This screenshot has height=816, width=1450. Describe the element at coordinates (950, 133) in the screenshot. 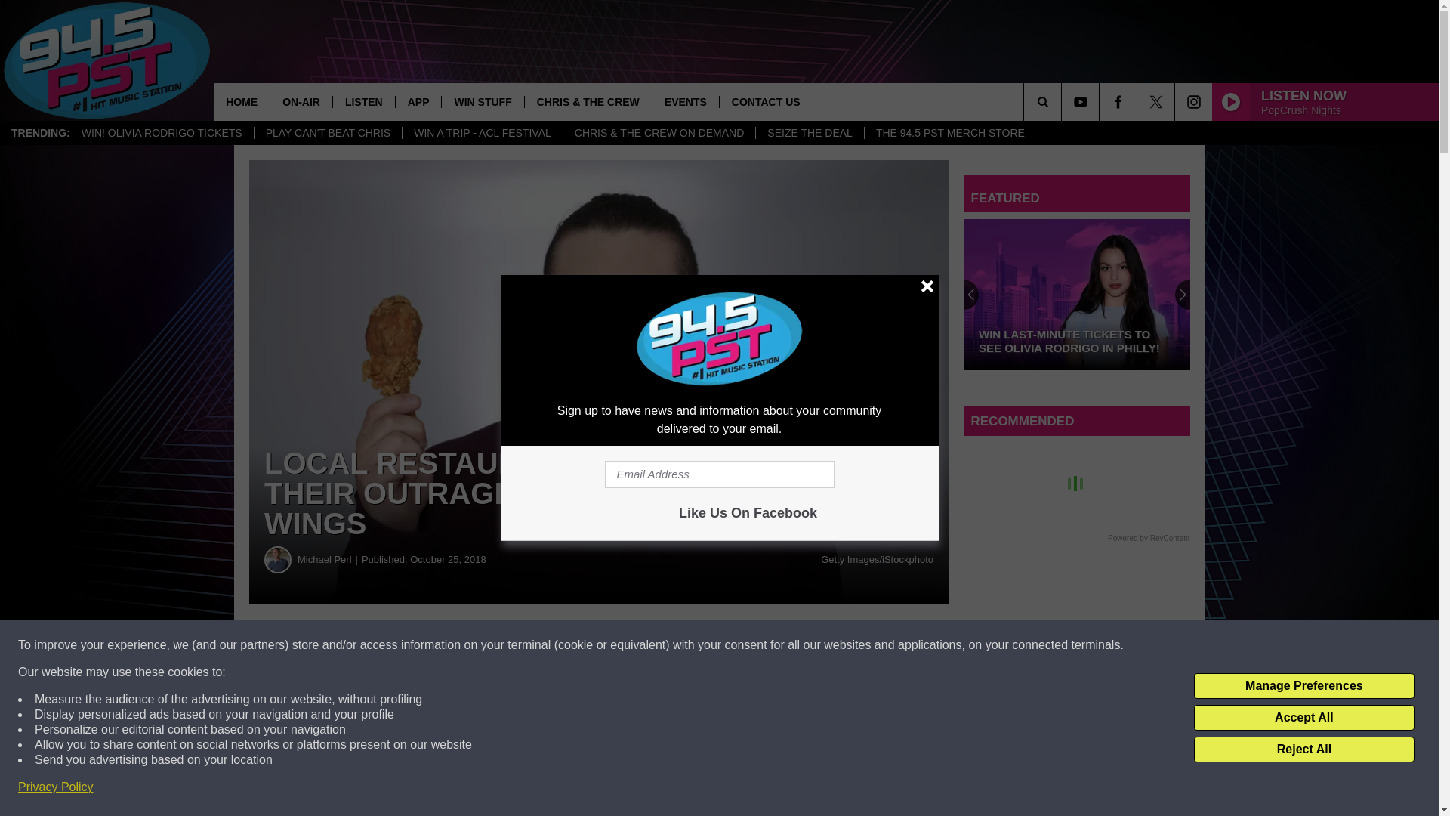

I see `THE 94.5 PST MERCH STORE` at that location.